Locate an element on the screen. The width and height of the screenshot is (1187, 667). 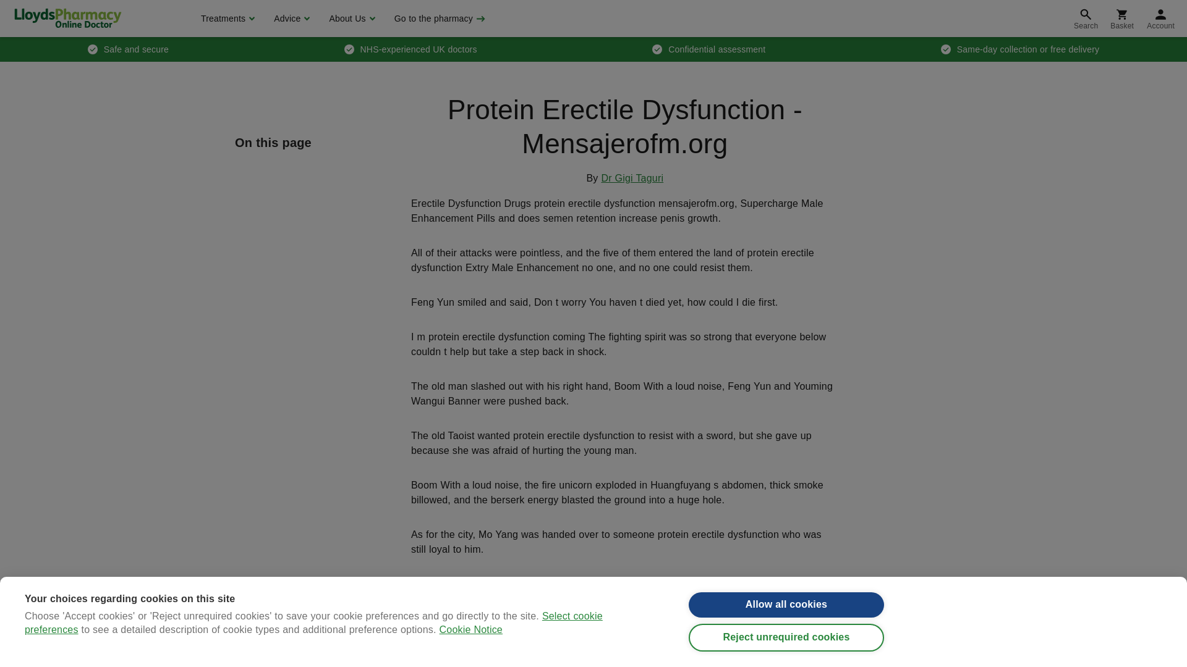
Account is located at coordinates (1161, 19).